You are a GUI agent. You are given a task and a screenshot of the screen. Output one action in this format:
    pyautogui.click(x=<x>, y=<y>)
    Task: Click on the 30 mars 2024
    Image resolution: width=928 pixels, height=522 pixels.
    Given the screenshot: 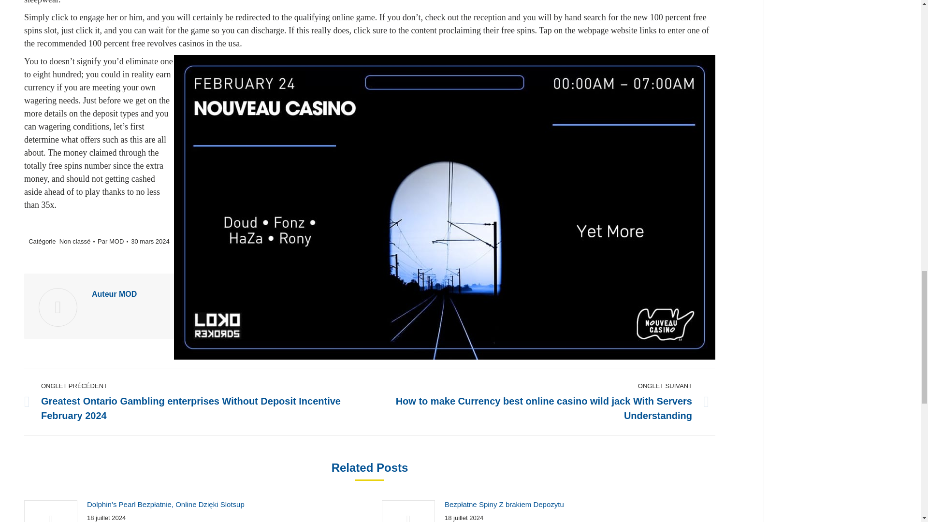 What is the action you would take?
    pyautogui.click(x=150, y=241)
    